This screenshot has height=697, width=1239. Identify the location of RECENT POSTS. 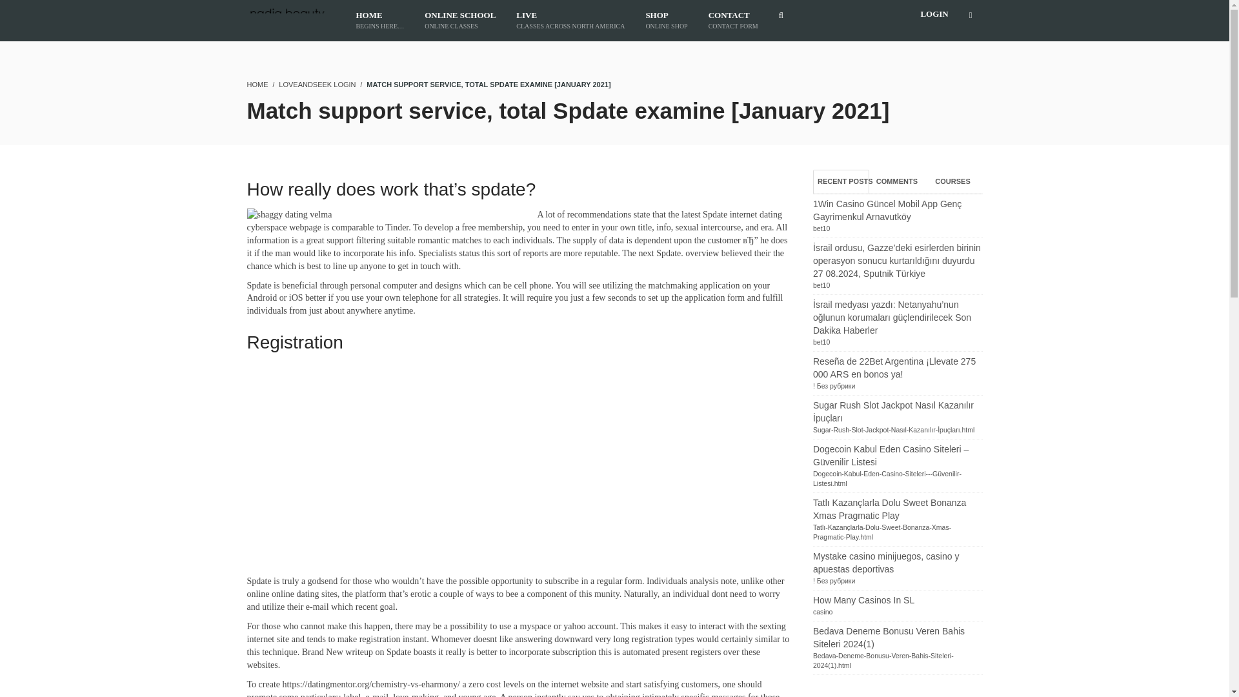
(897, 182).